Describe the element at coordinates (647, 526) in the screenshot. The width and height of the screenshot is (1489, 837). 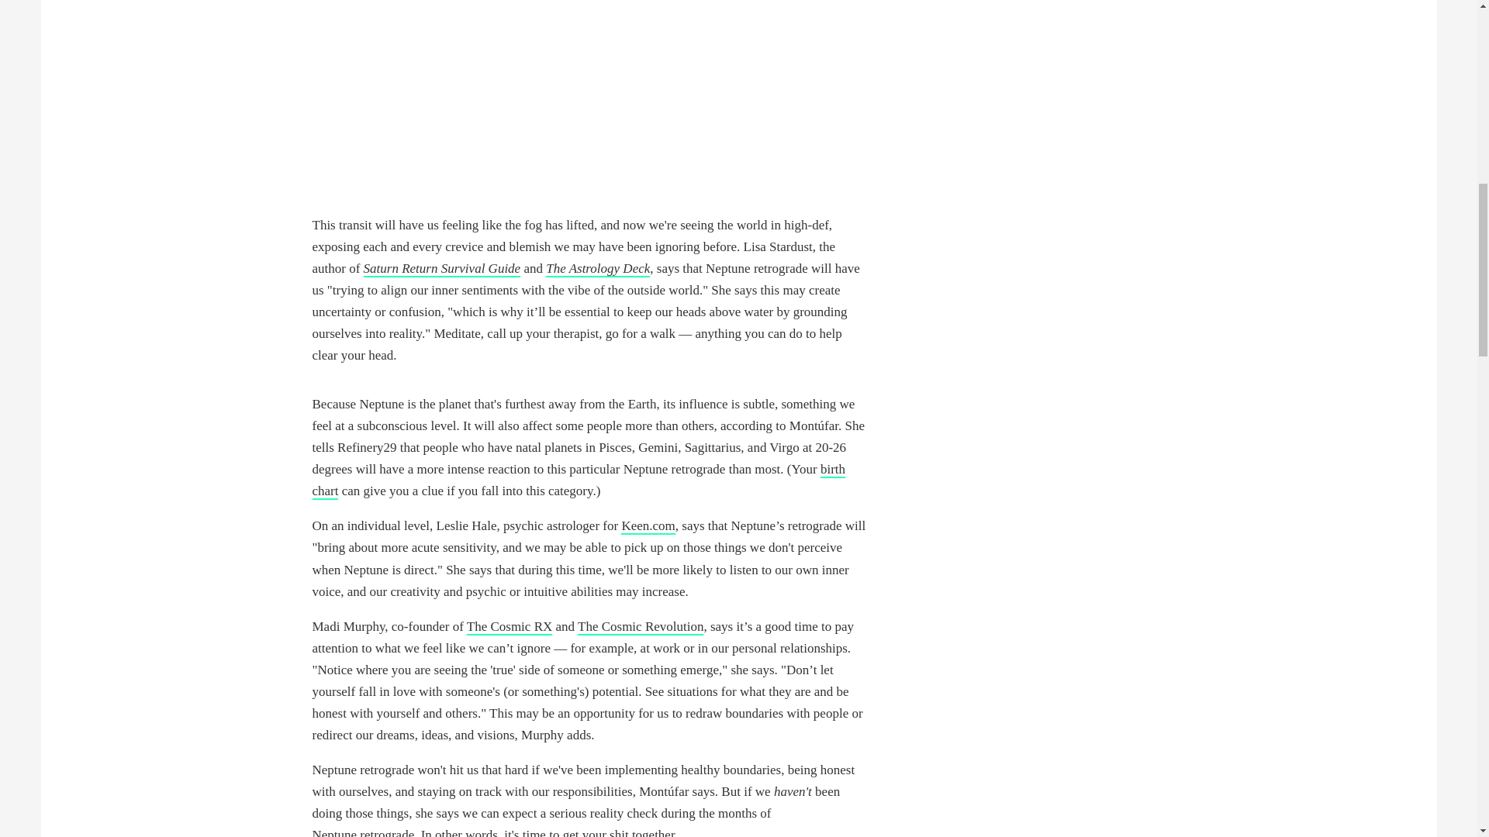
I see `Keen.com` at that location.